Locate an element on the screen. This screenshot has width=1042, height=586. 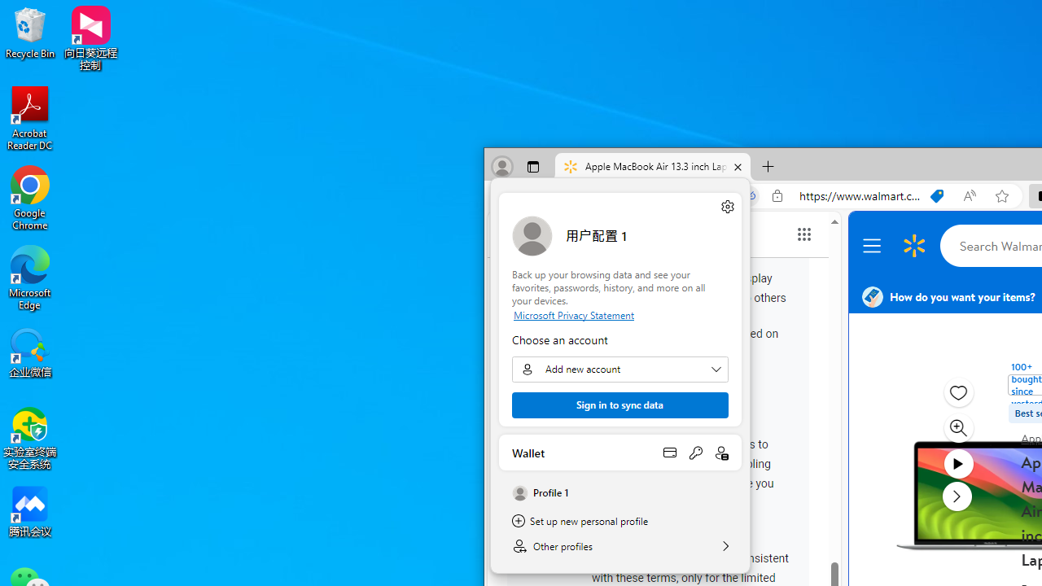
Sign in to sync data is located at coordinates (620, 405).